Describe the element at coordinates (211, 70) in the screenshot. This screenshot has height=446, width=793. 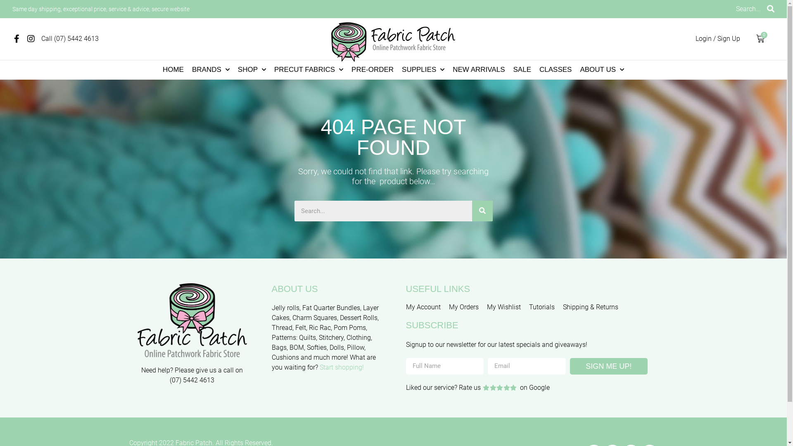
I see `BRANDS` at that location.